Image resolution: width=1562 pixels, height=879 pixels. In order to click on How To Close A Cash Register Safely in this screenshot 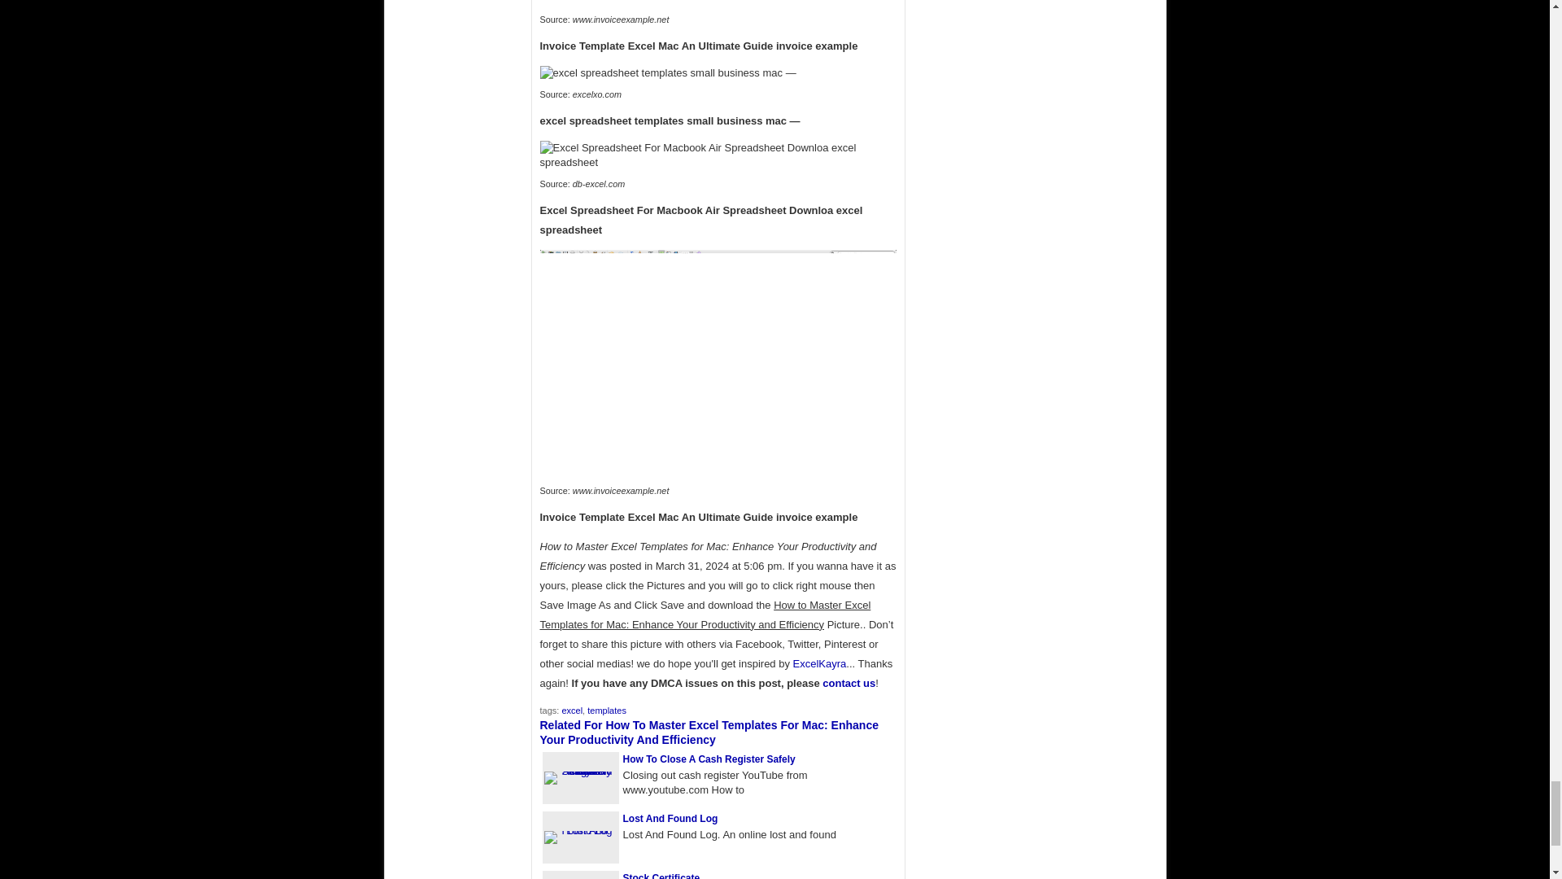, I will do `click(709, 759)`.